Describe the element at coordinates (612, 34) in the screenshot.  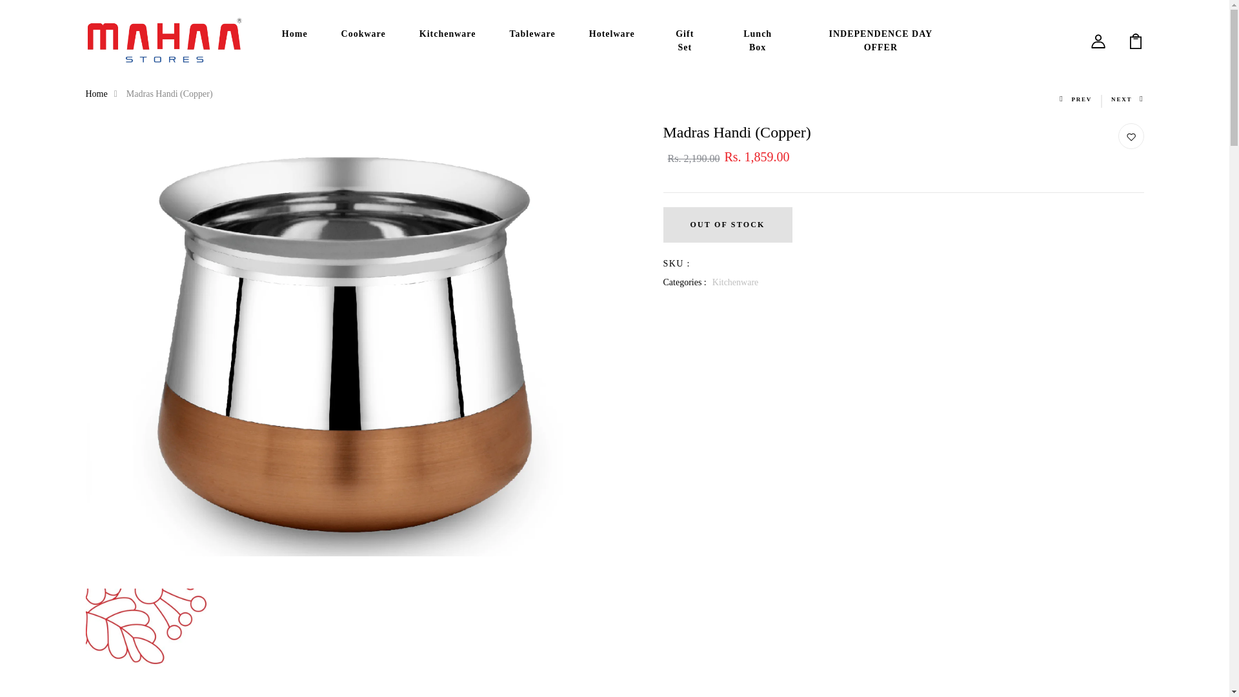
I see `Hotelware` at that location.